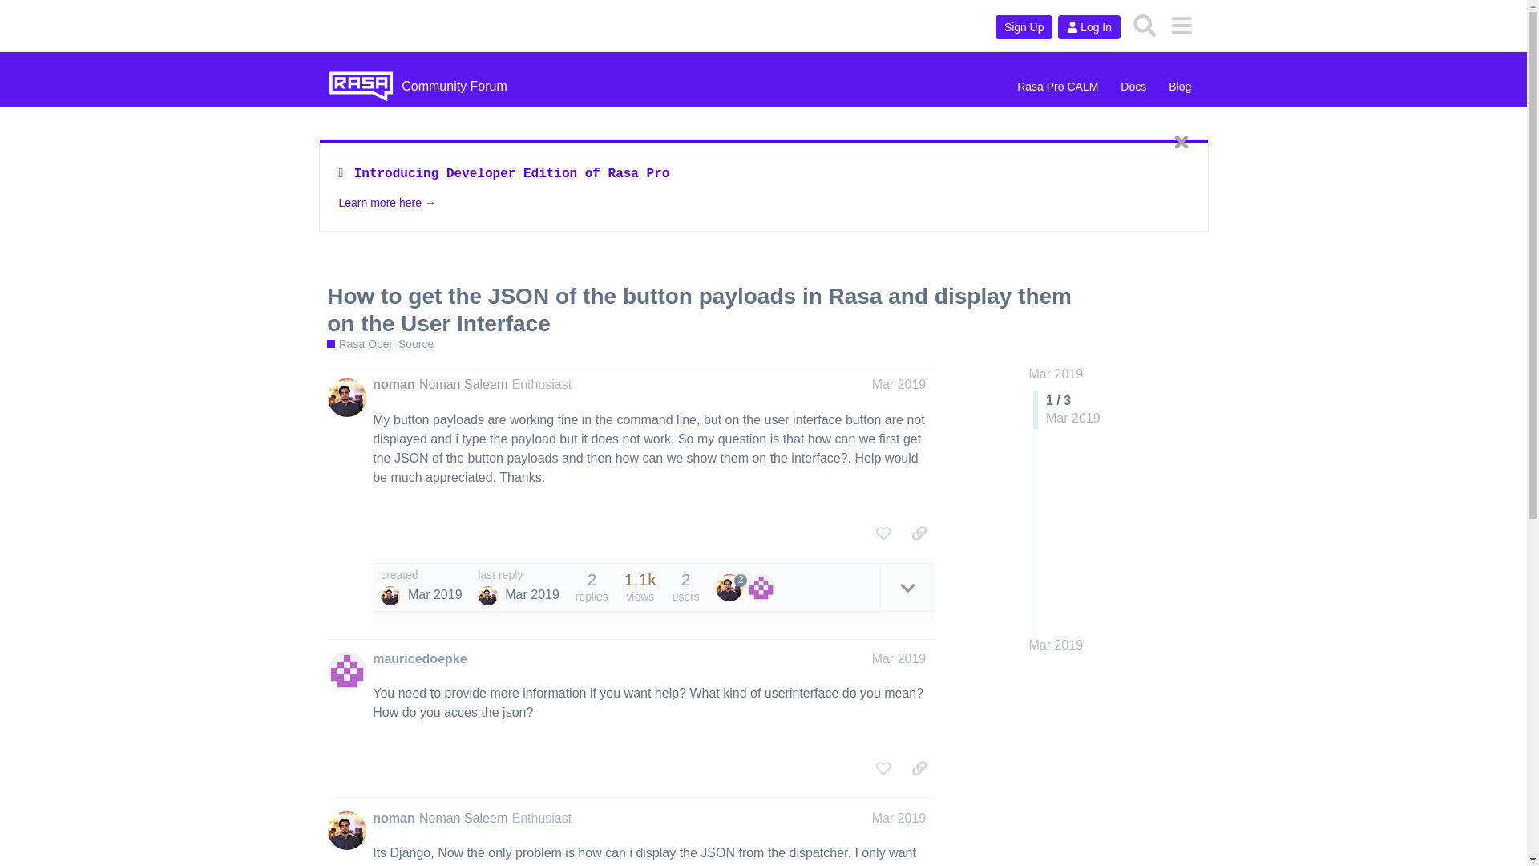  What do you see at coordinates (1180, 87) in the screenshot?
I see `Blog` at bounding box center [1180, 87].